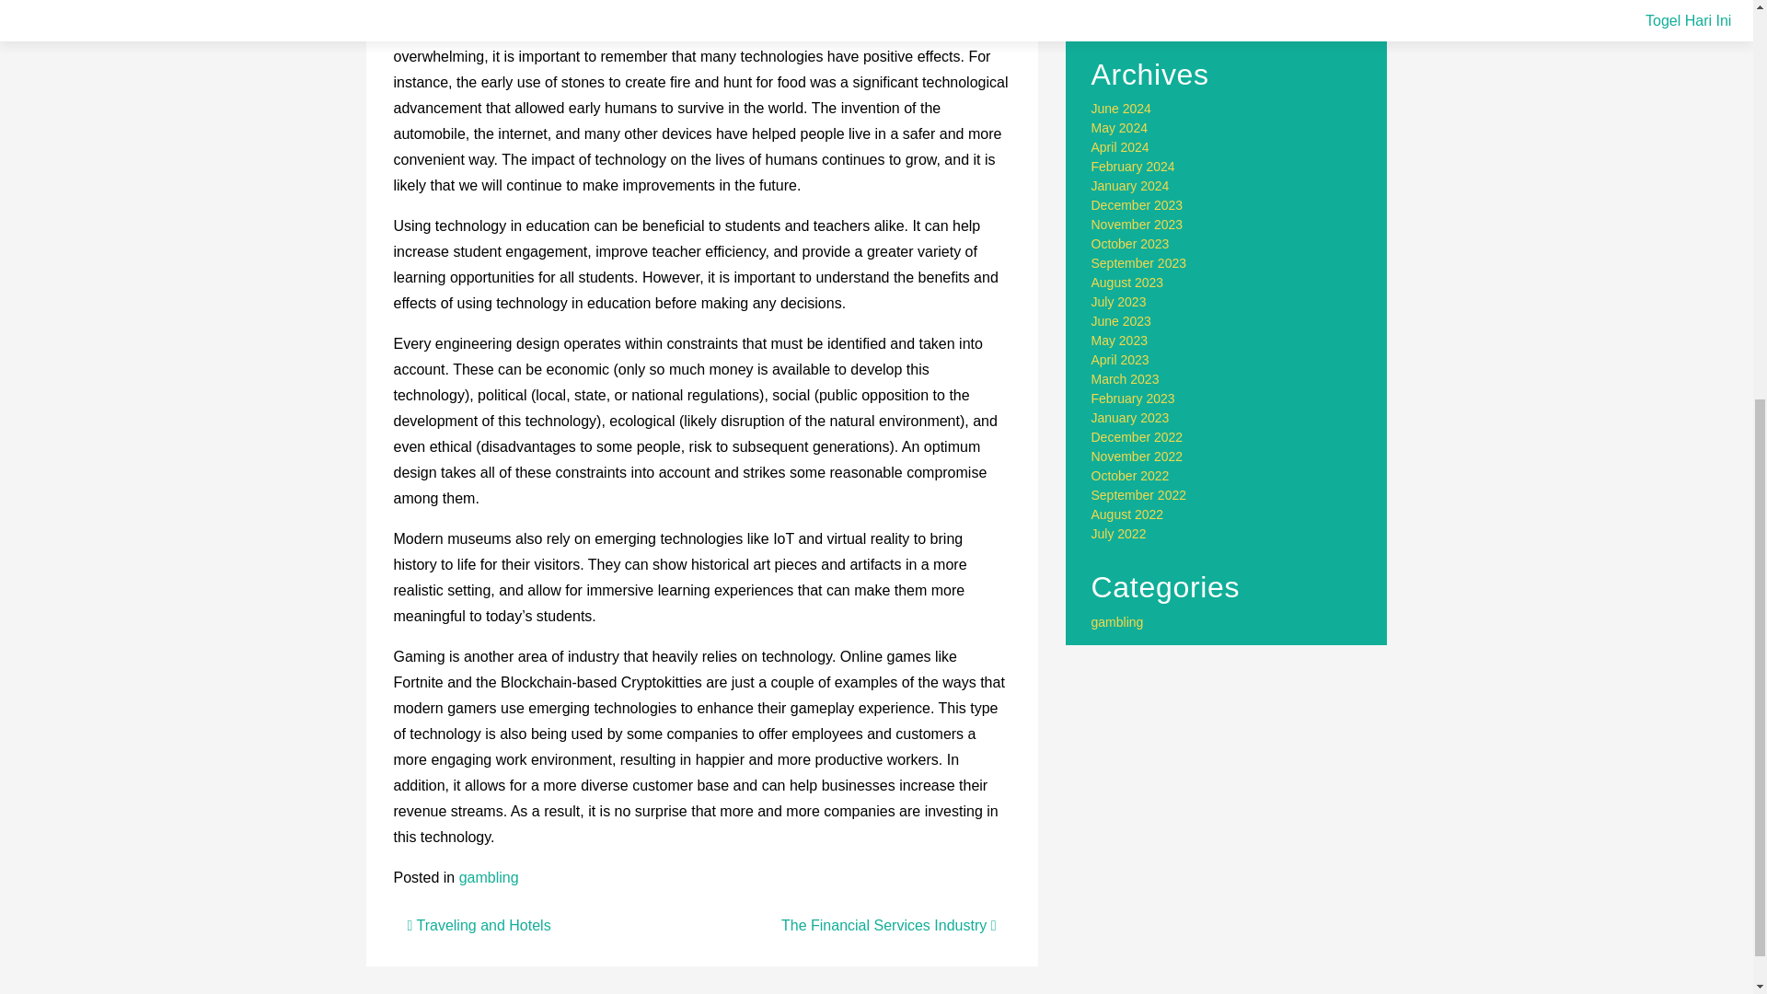  Describe the element at coordinates (1139, 495) in the screenshot. I see `September 2022` at that location.